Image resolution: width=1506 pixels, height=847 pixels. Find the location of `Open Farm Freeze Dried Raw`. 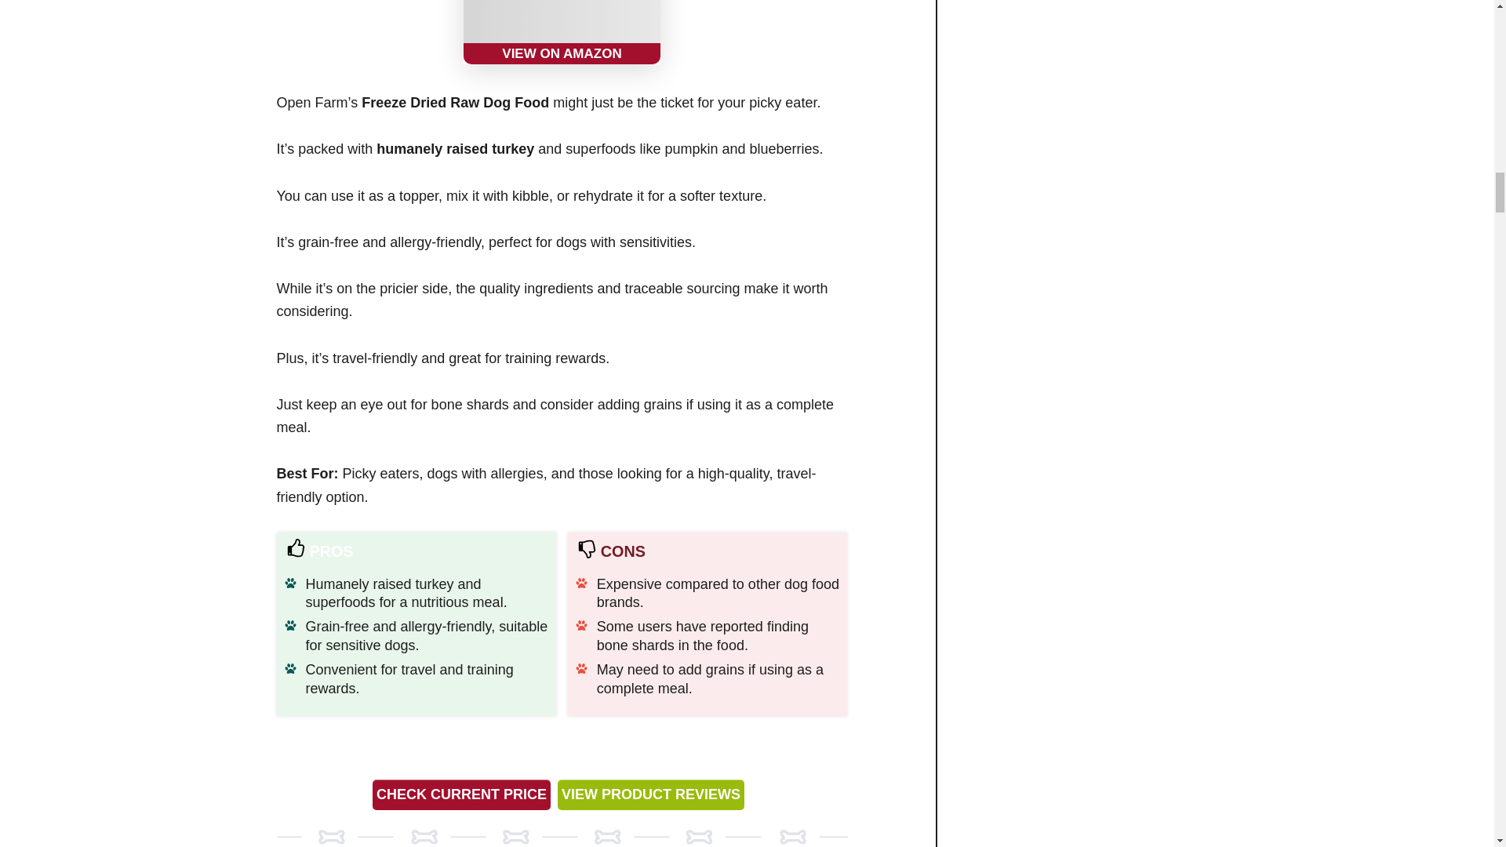

Open Farm Freeze Dried Raw is located at coordinates (562, 32).